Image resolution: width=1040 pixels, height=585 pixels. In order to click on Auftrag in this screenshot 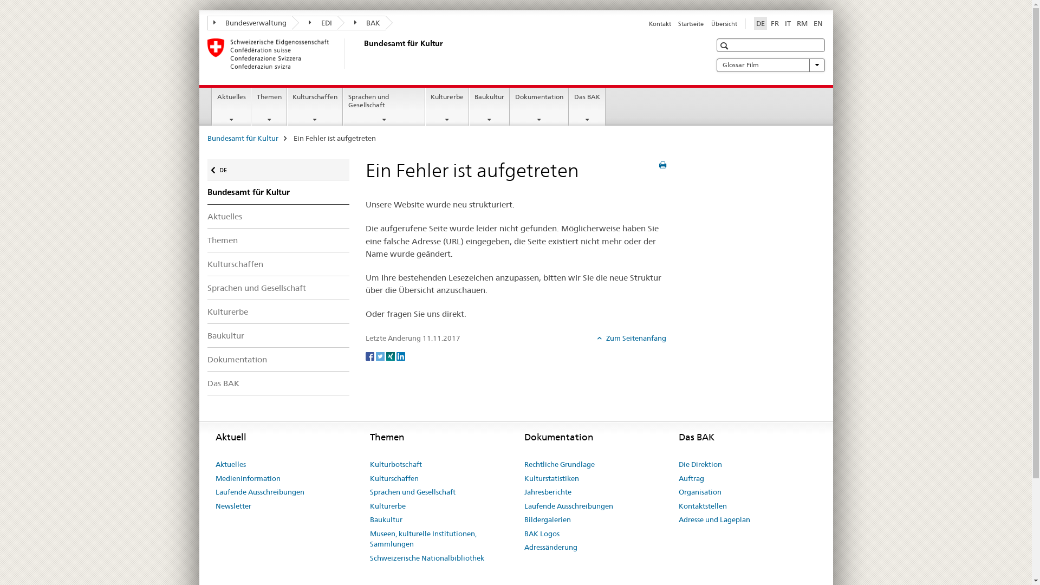, I will do `click(691, 479)`.